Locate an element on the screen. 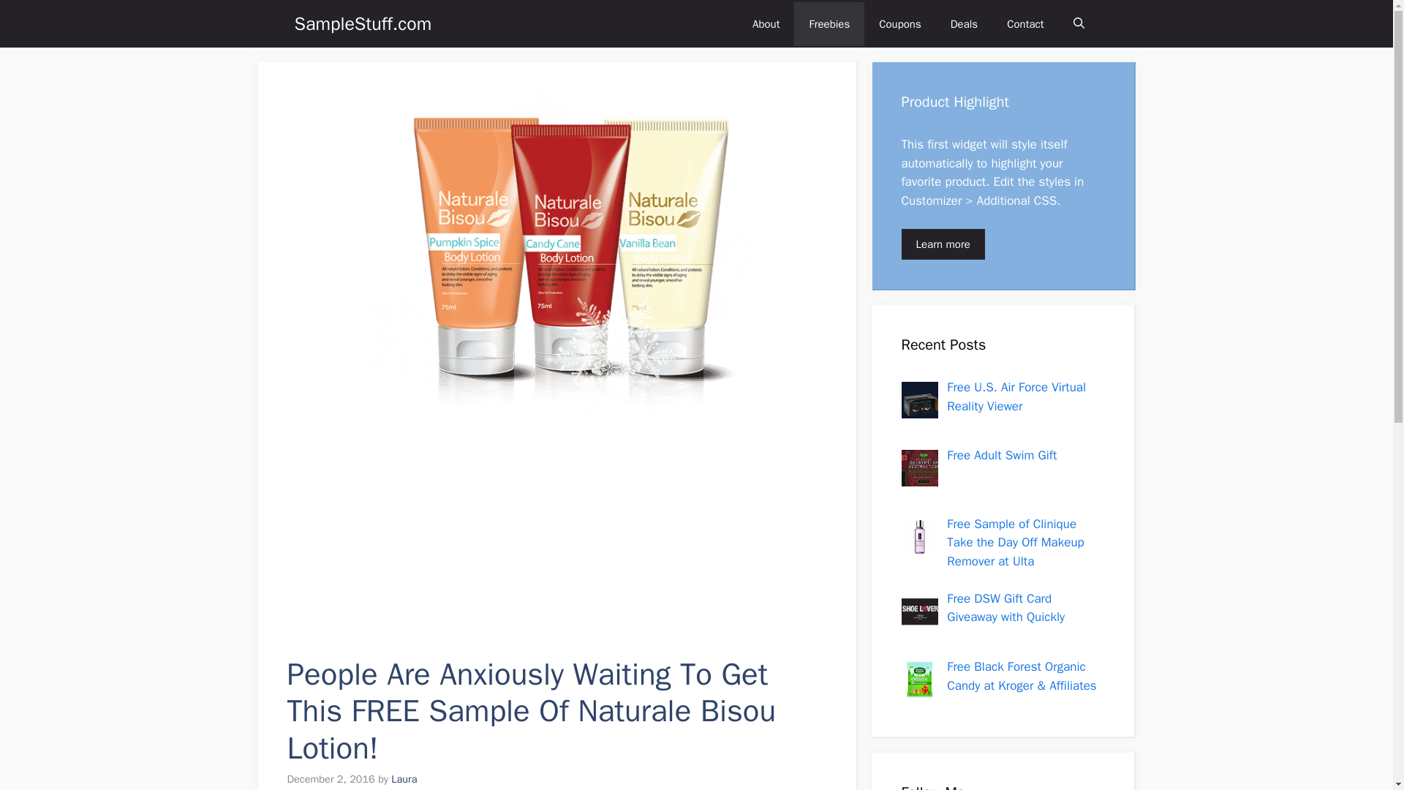 This screenshot has height=790, width=1404. Freebies is located at coordinates (829, 23).